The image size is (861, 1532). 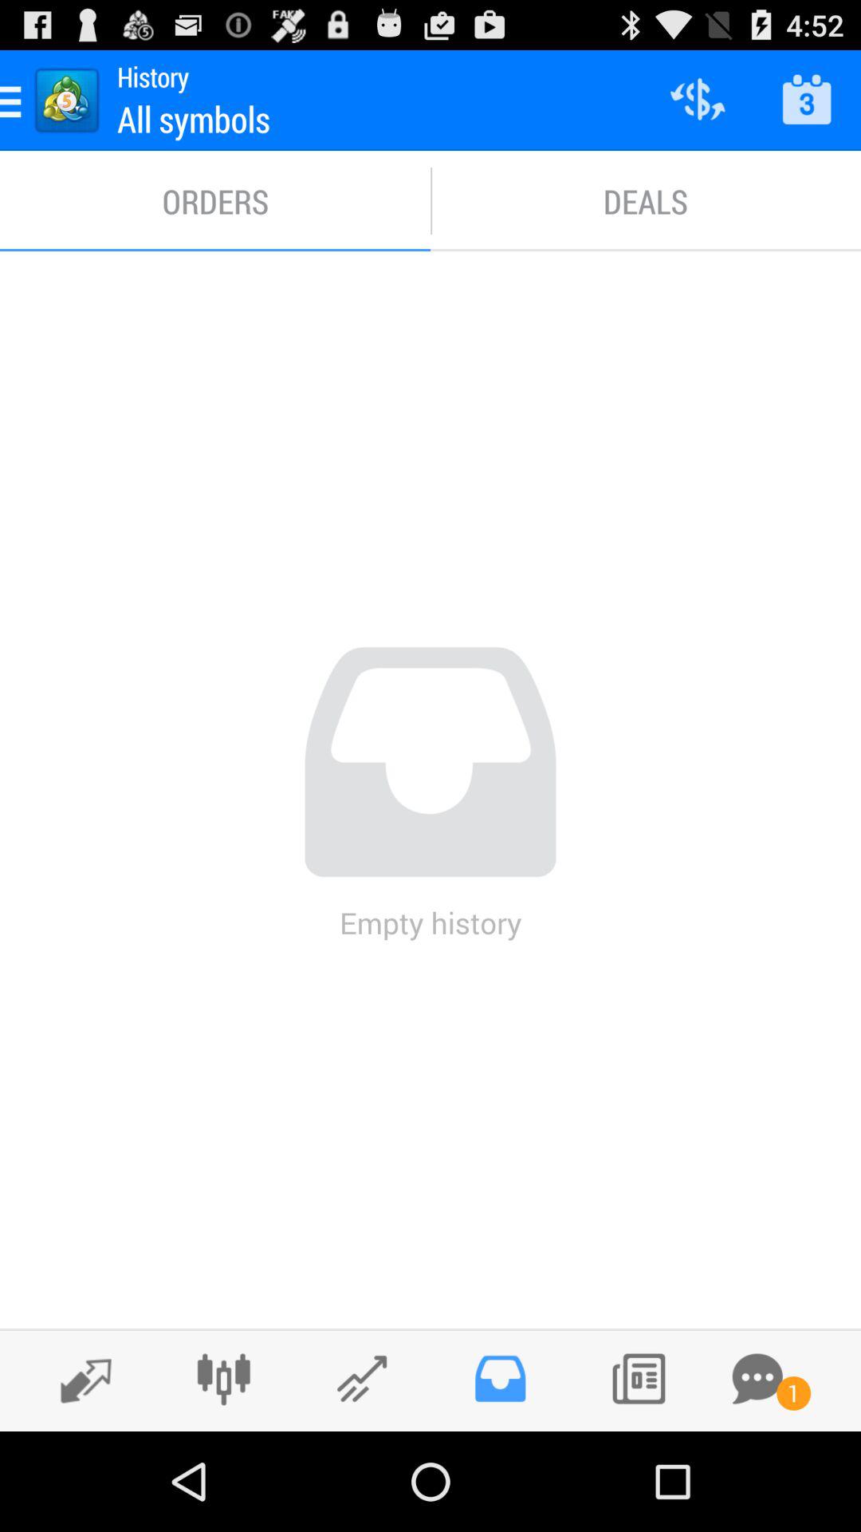 What do you see at coordinates (500, 1379) in the screenshot?
I see `history` at bounding box center [500, 1379].